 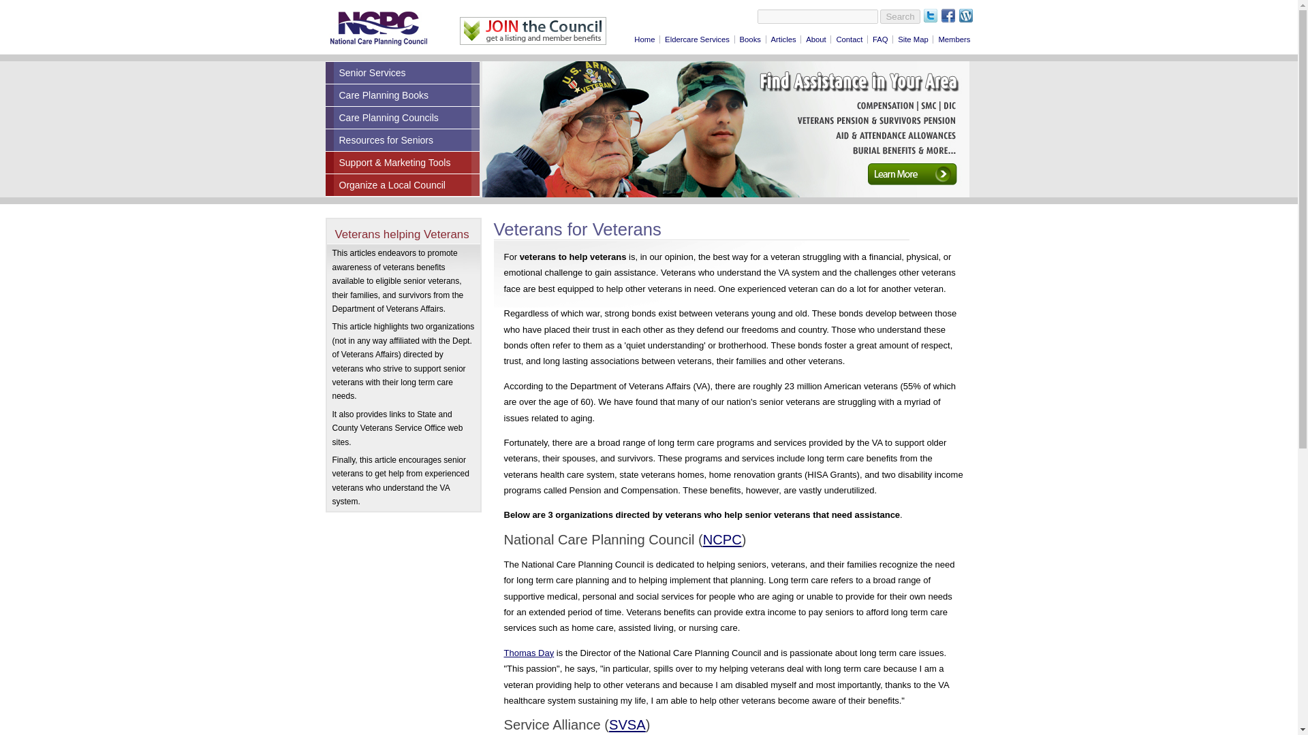 I want to click on About Us, so click(x=814, y=39).